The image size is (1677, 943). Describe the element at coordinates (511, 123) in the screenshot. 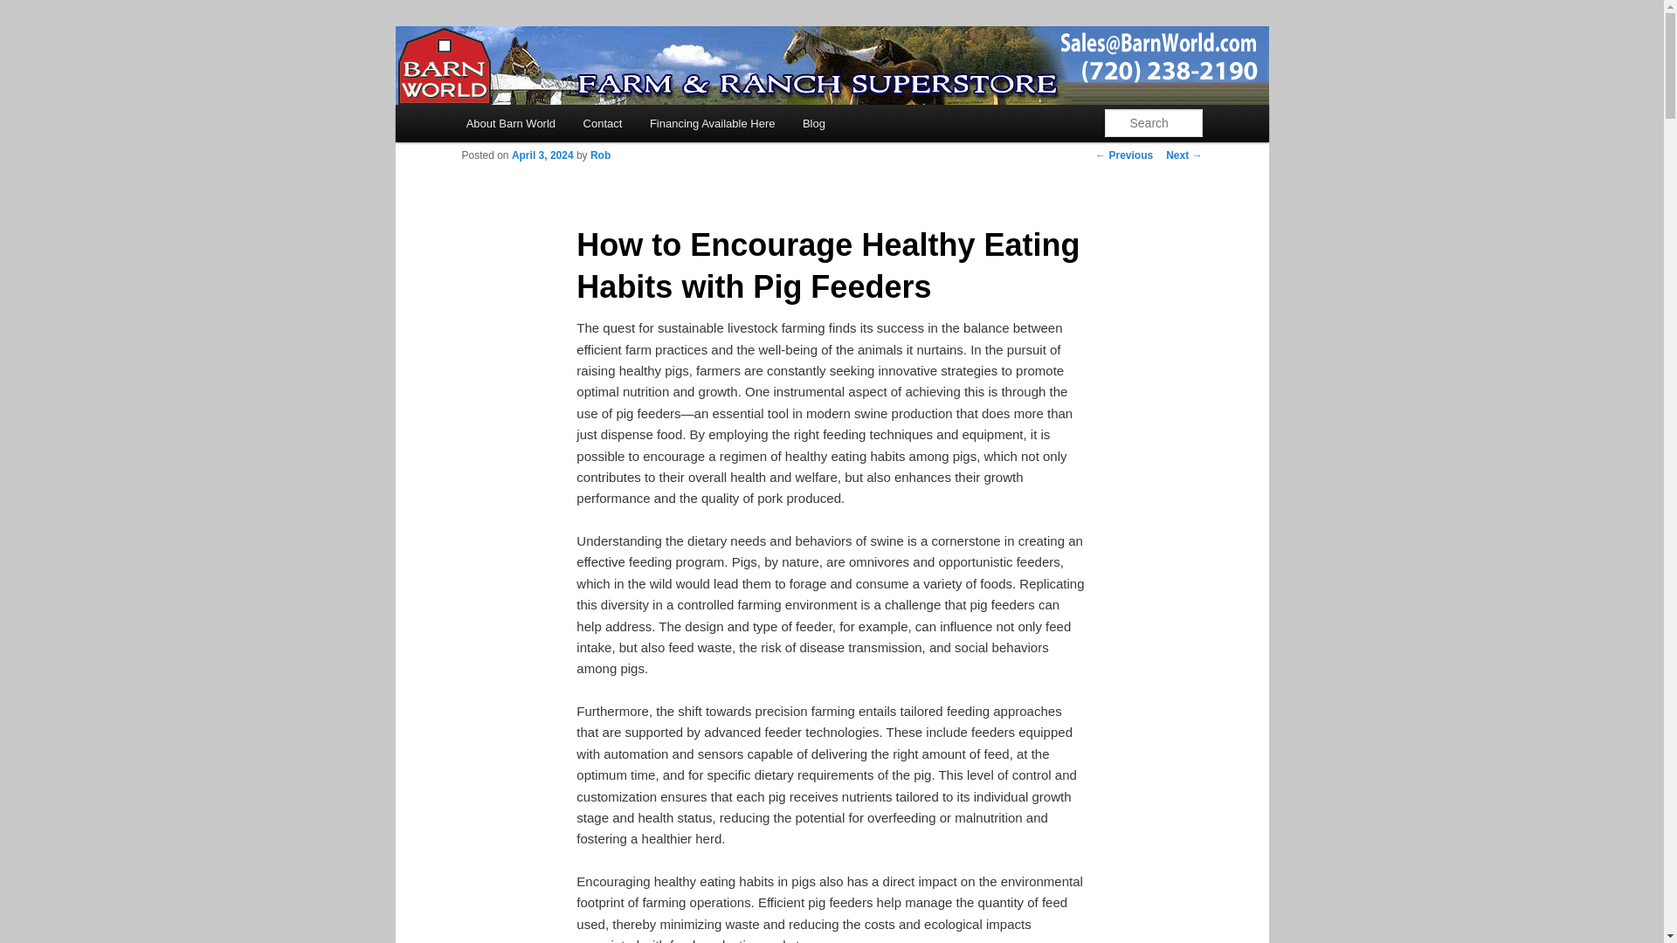

I see `About Barn World` at that location.